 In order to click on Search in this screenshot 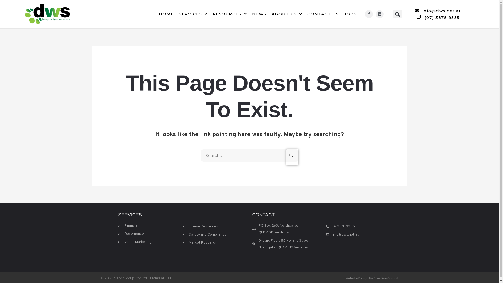, I will do `click(292, 157)`.